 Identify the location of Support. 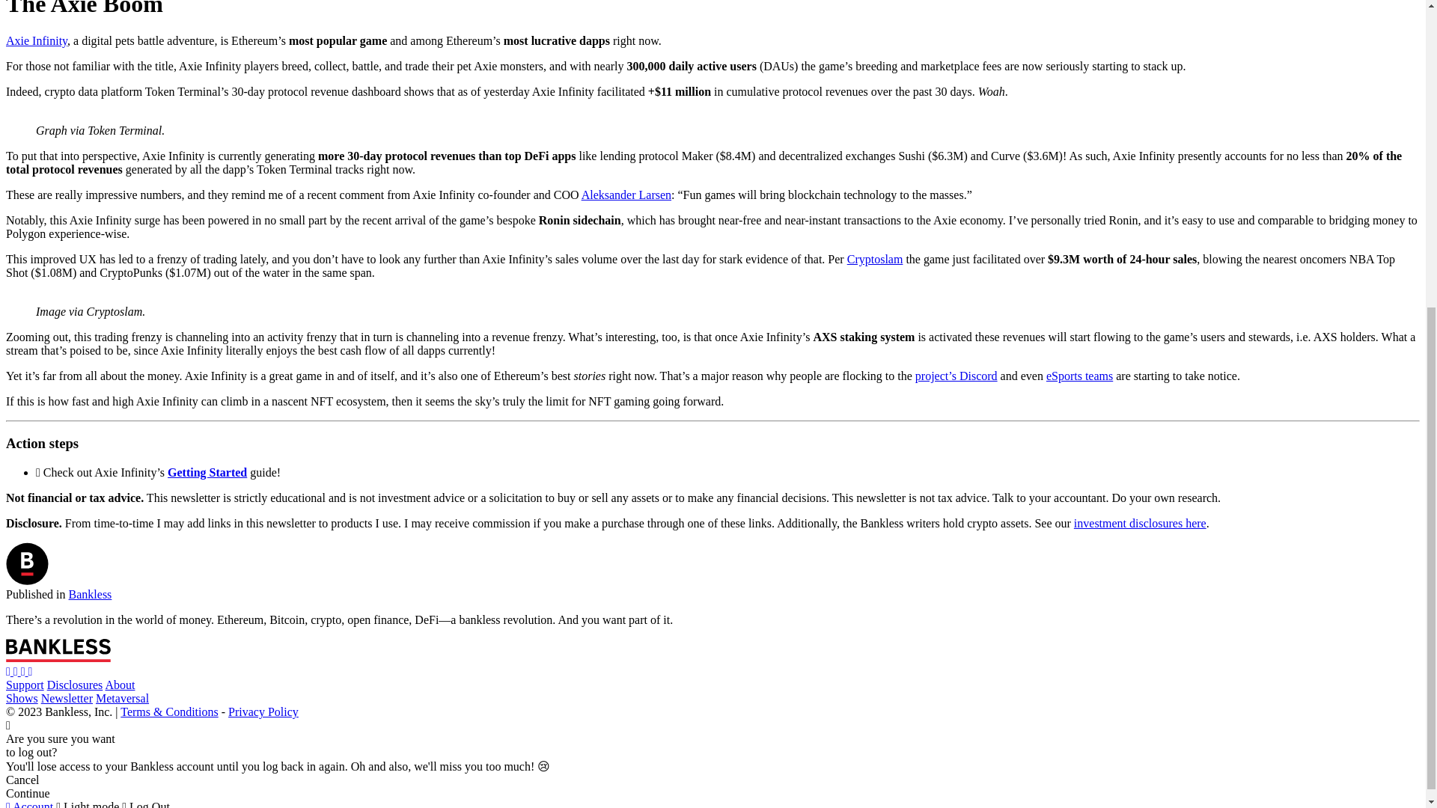
(25, 685).